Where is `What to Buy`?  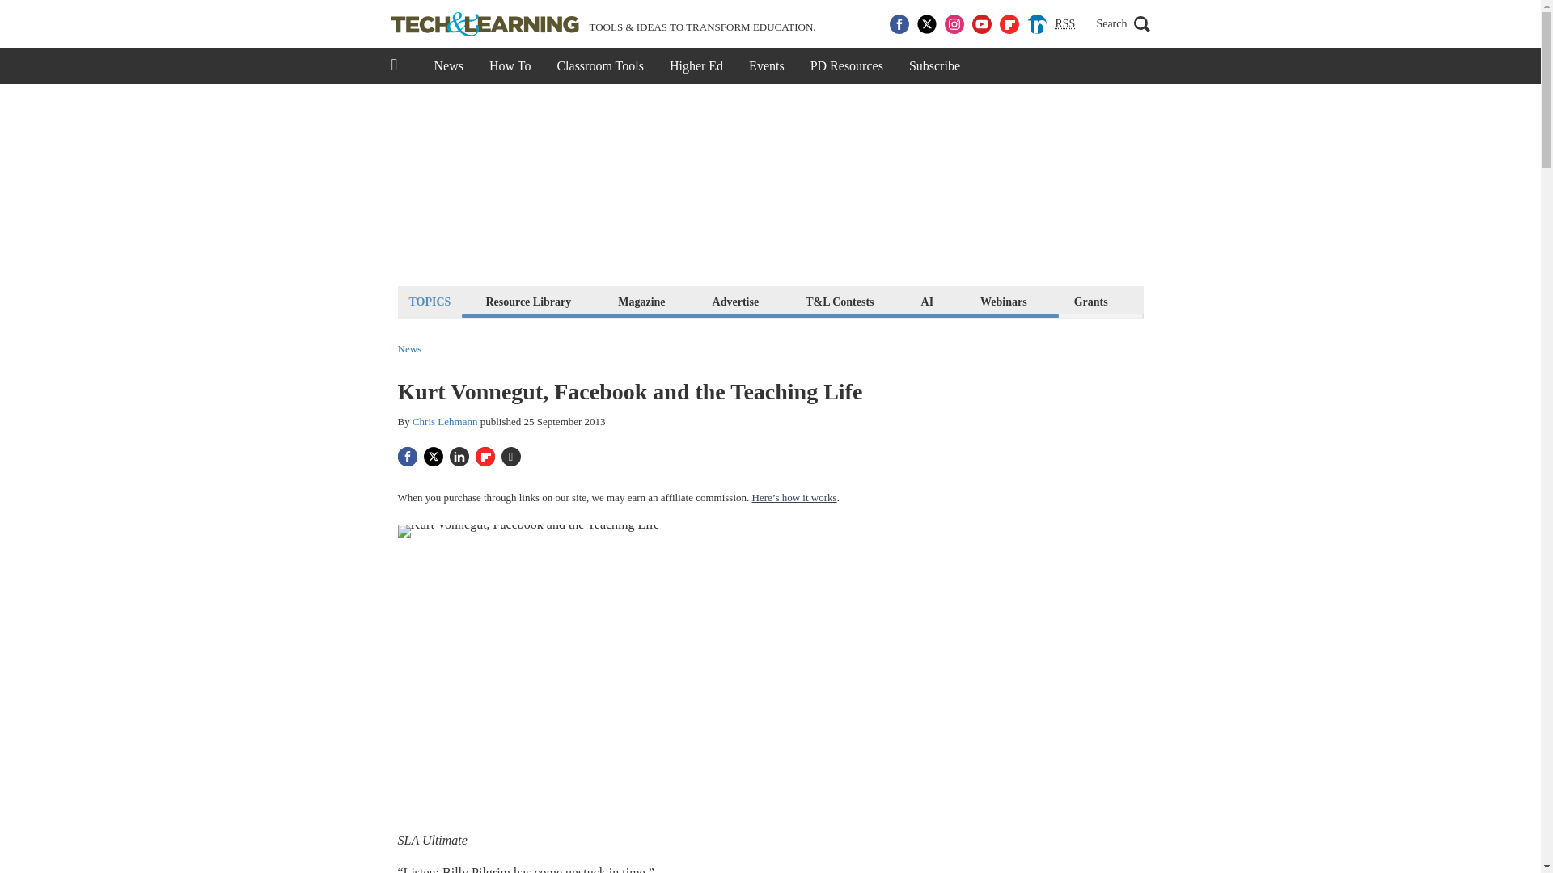
What to Buy is located at coordinates (1186, 301).